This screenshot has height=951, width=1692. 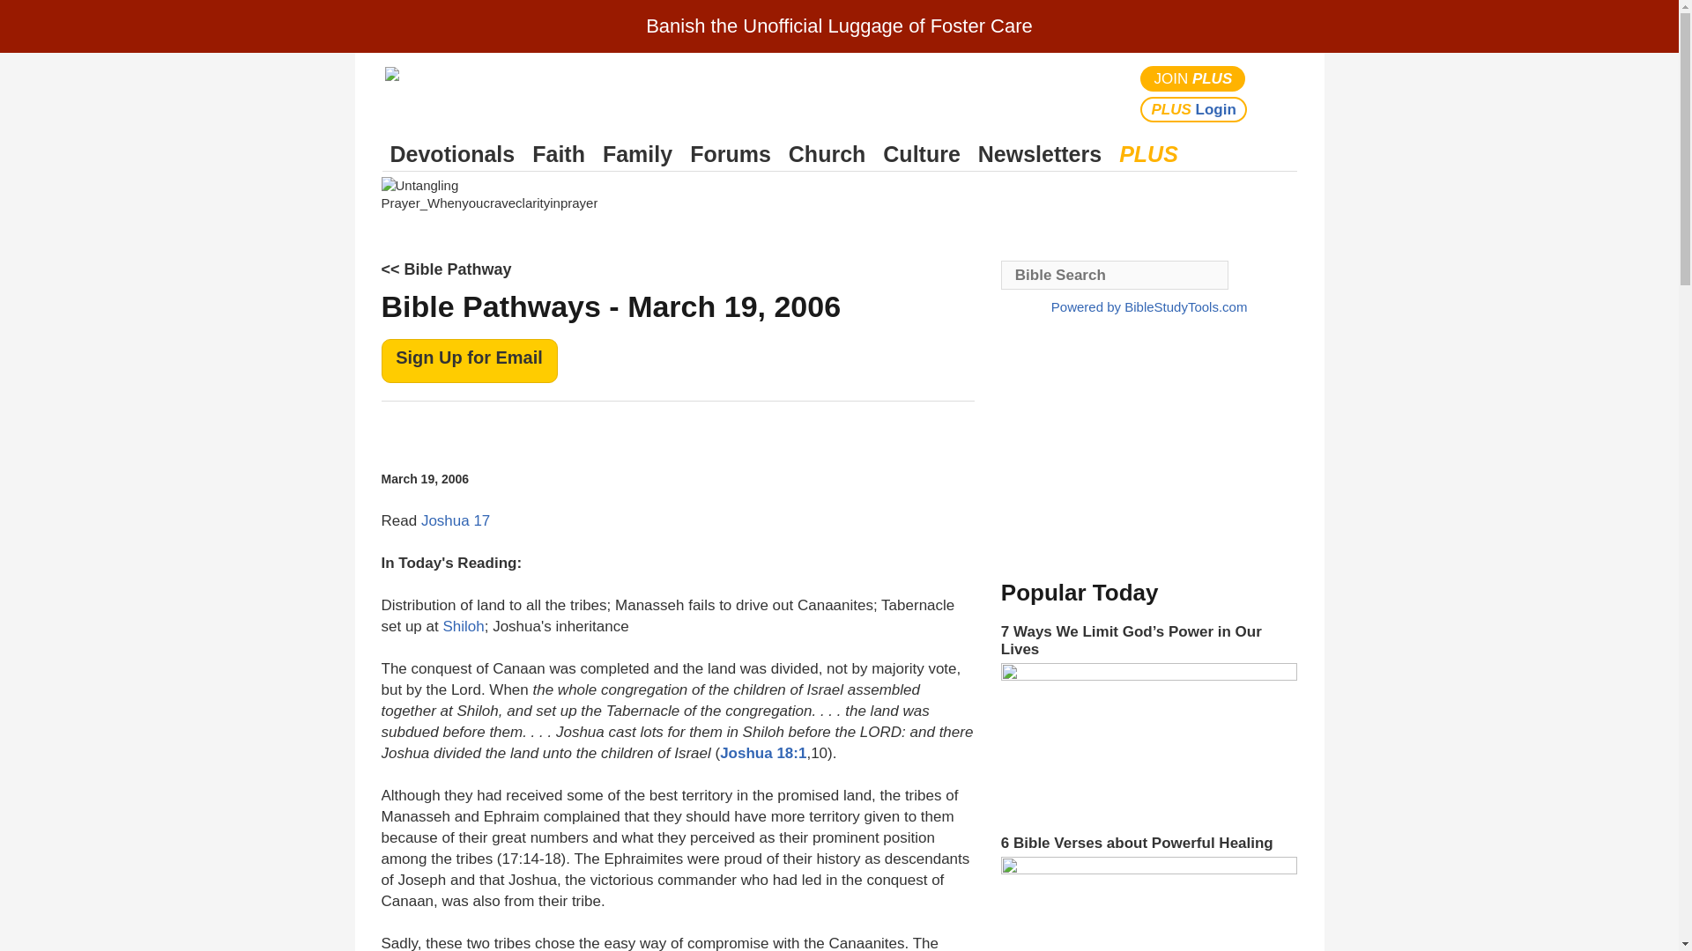 I want to click on Faith, so click(x=559, y=154).